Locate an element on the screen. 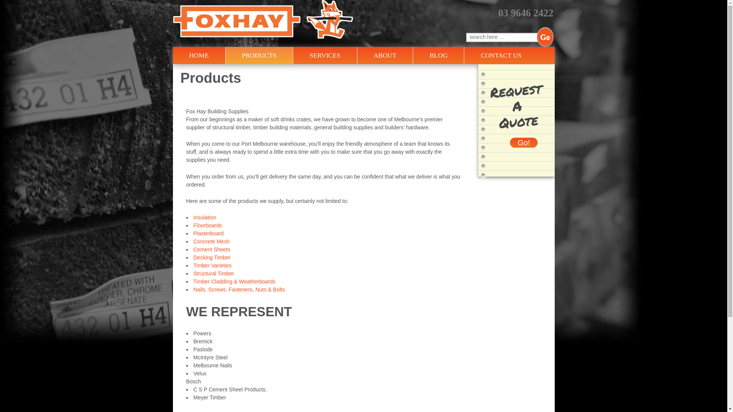 The width and height of the screenshot is (733, 412). Floorboards is located at coordinates (208, 225).